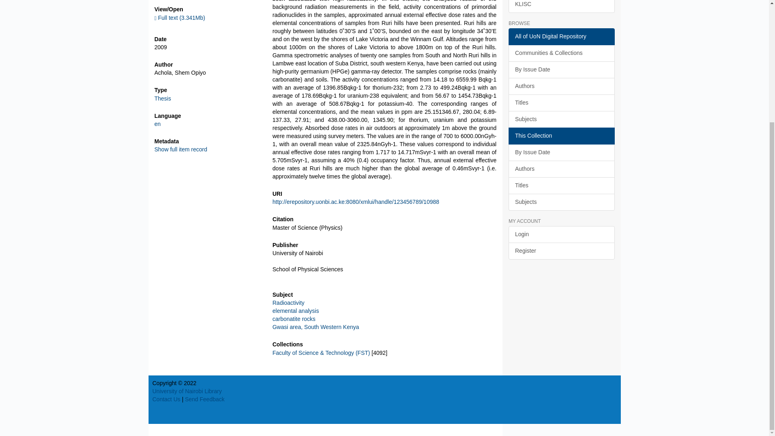  Describe the element at coordinates (561, 86) in the screenshot. I see `Authors` at that location.